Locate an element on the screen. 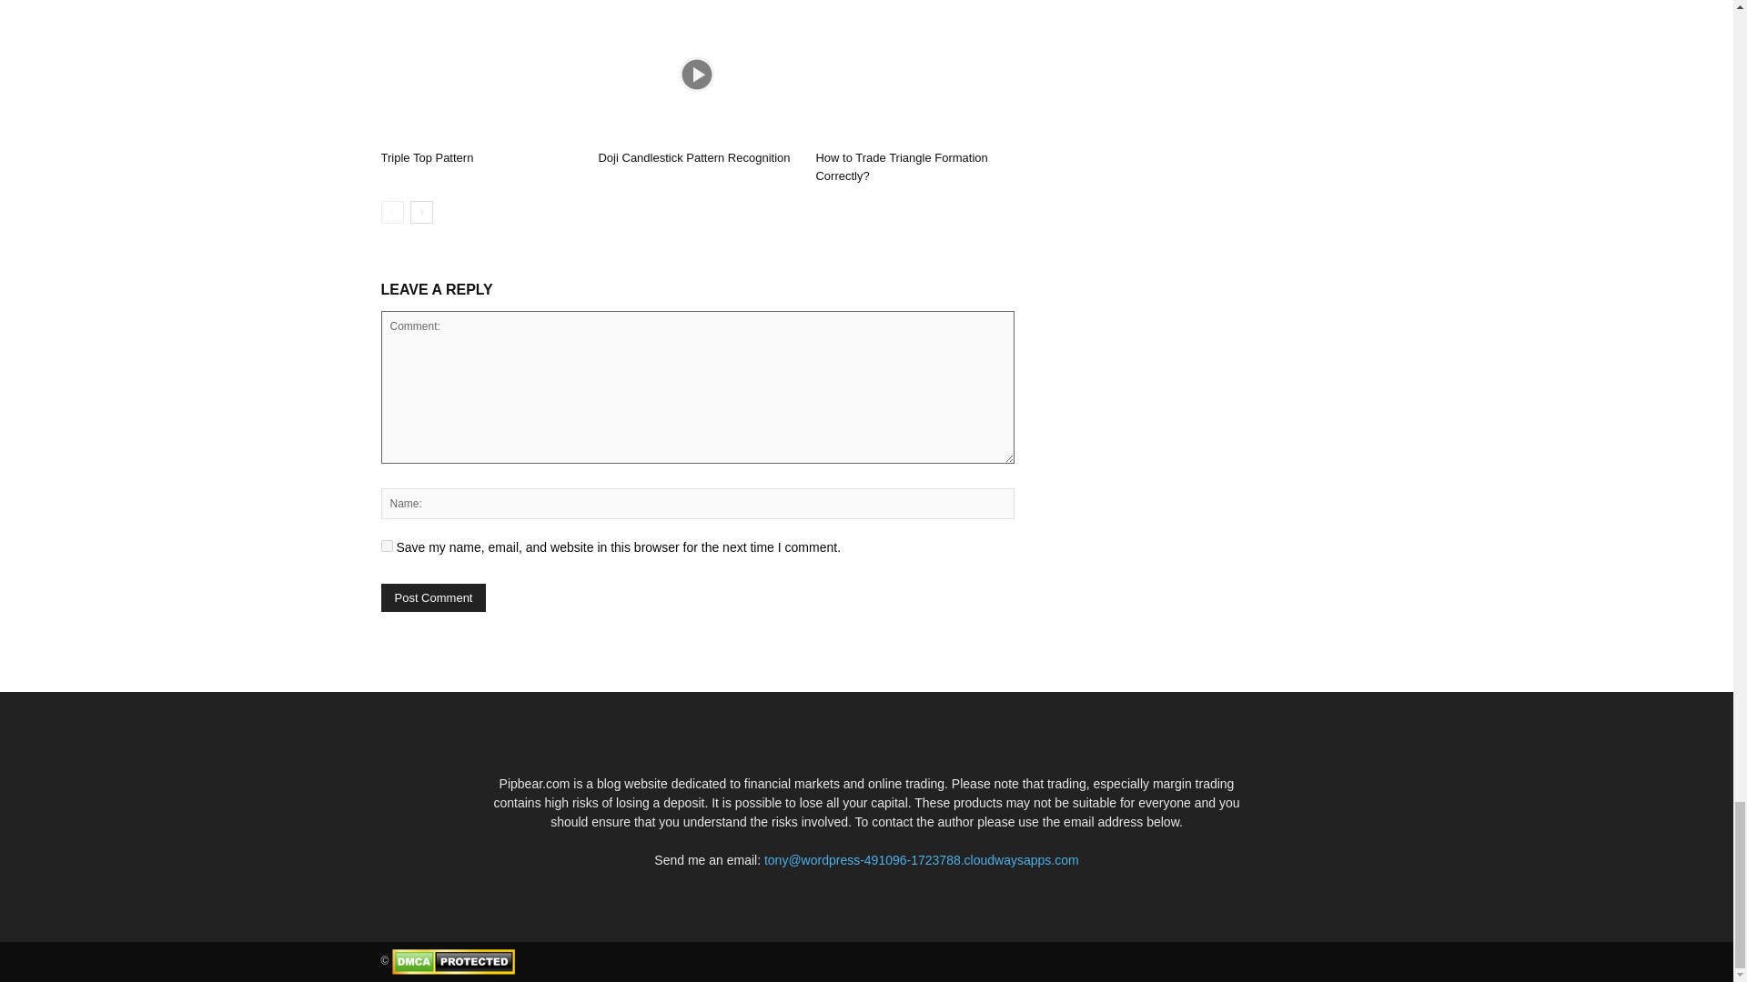 The height and width of the screenshot is (982, 1747). Doji Candlestick Pattern Recognition is located at coordinates (697, 74).